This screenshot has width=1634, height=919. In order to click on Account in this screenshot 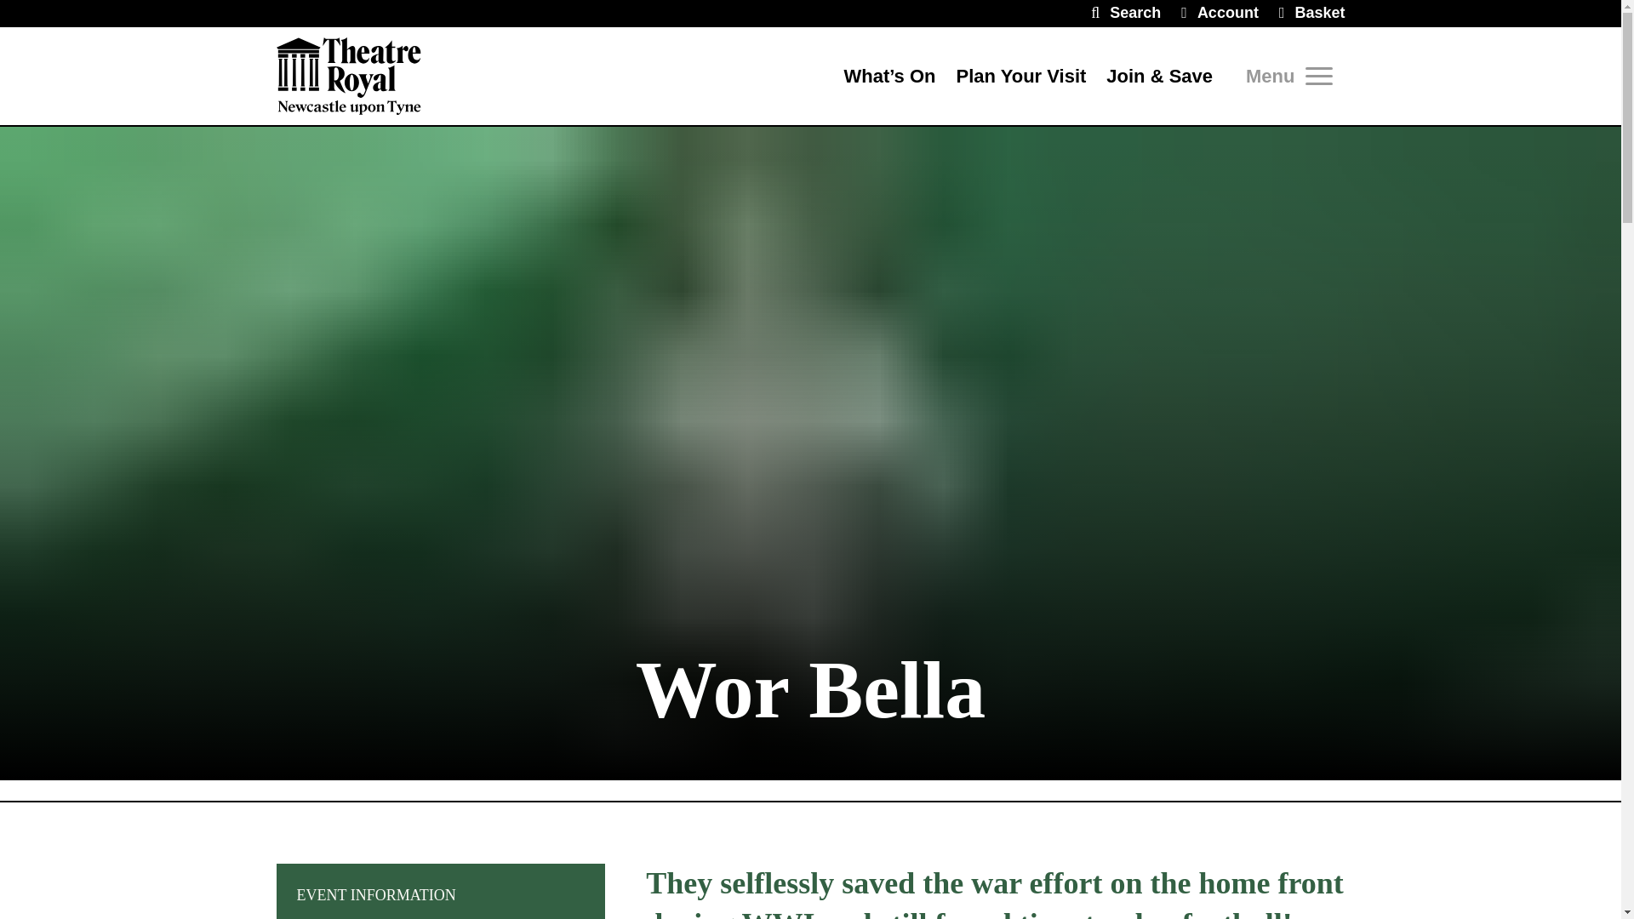, I will do `click(1220, 14)`.